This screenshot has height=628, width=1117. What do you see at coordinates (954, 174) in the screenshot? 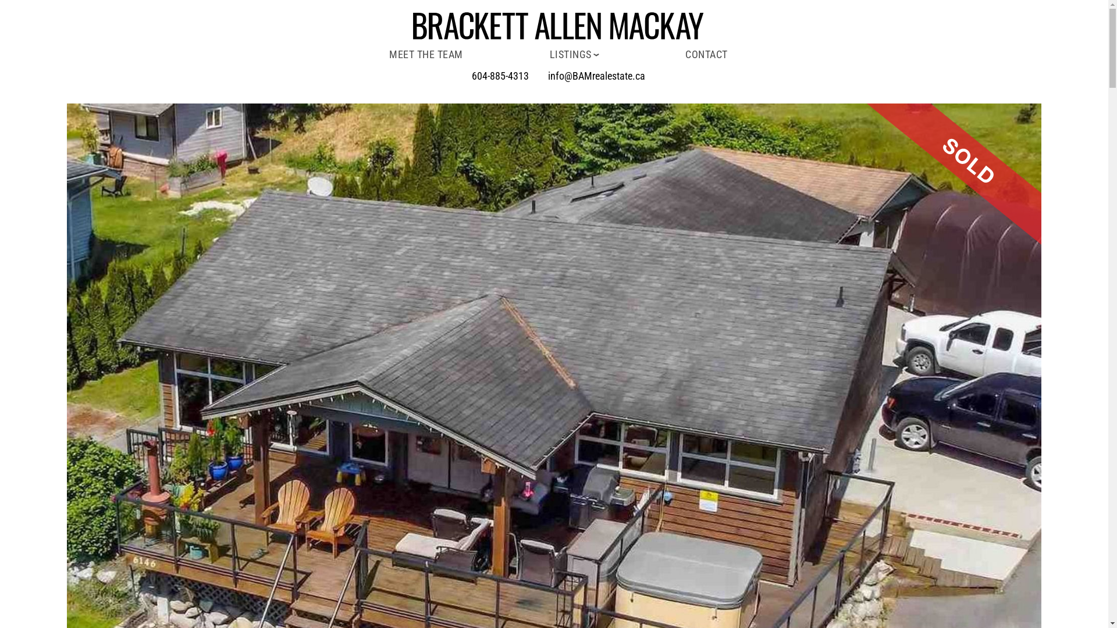
I see `Sold Banner` at bounding box center [954, 174].